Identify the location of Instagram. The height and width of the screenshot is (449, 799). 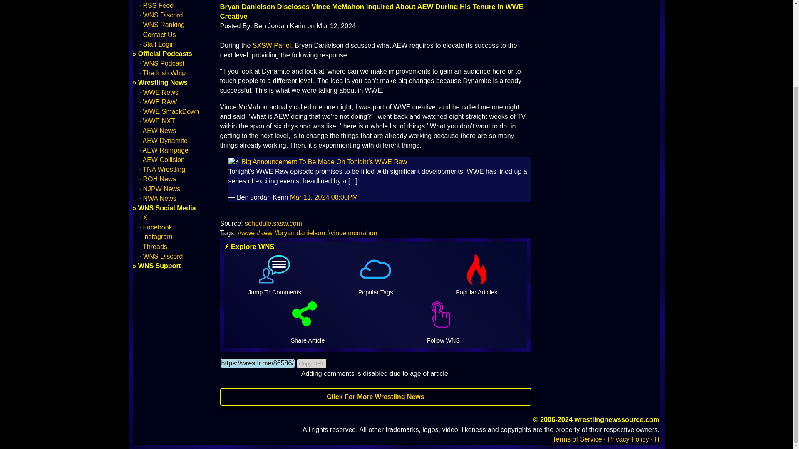
(157, 236).